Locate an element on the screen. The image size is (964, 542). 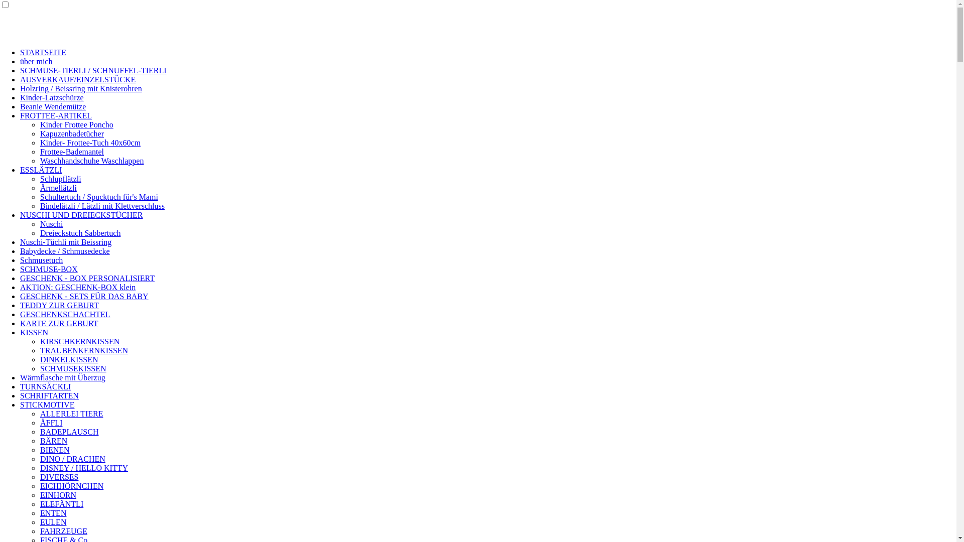
BIENEN is located at coordinates (55, 450).